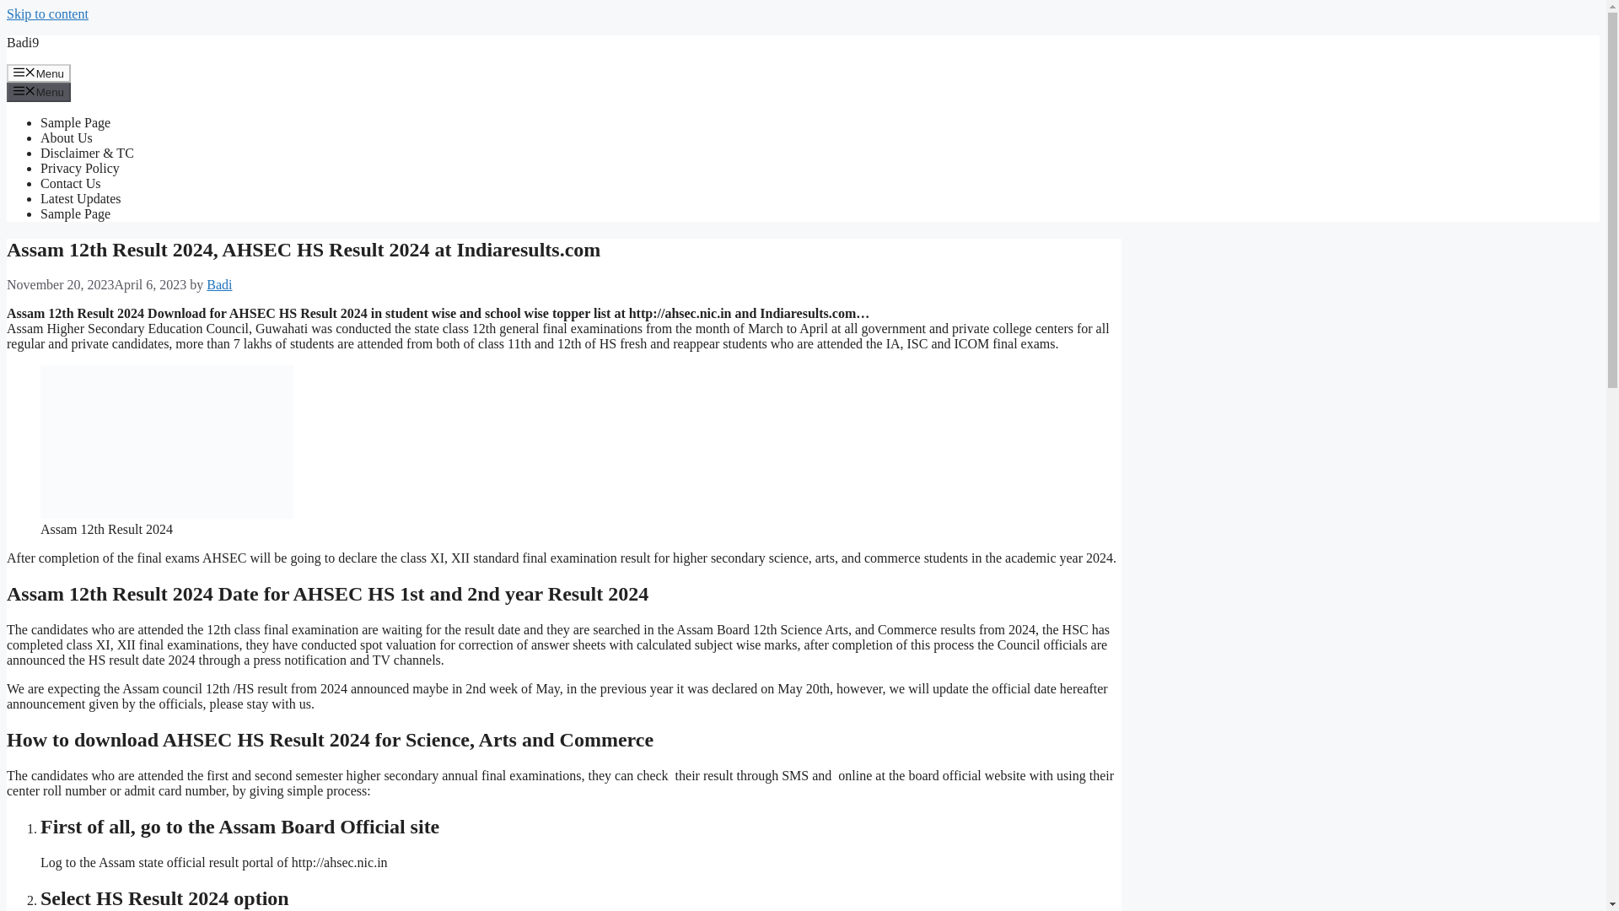  I want to click on Sample Page, so click(75, 123).